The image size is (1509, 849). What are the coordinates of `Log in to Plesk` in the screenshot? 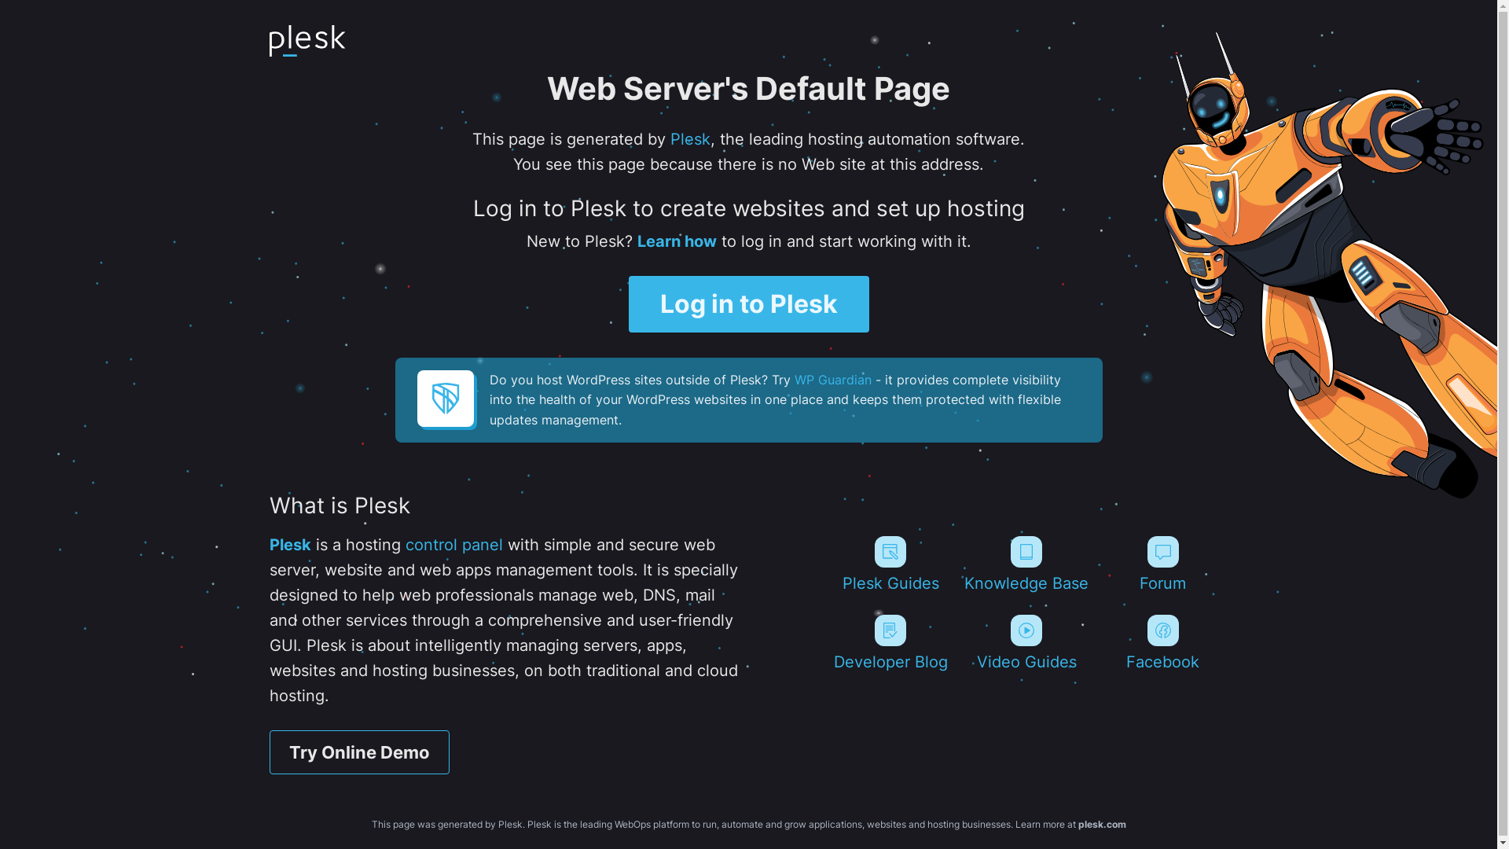 It's located at (749, 304).